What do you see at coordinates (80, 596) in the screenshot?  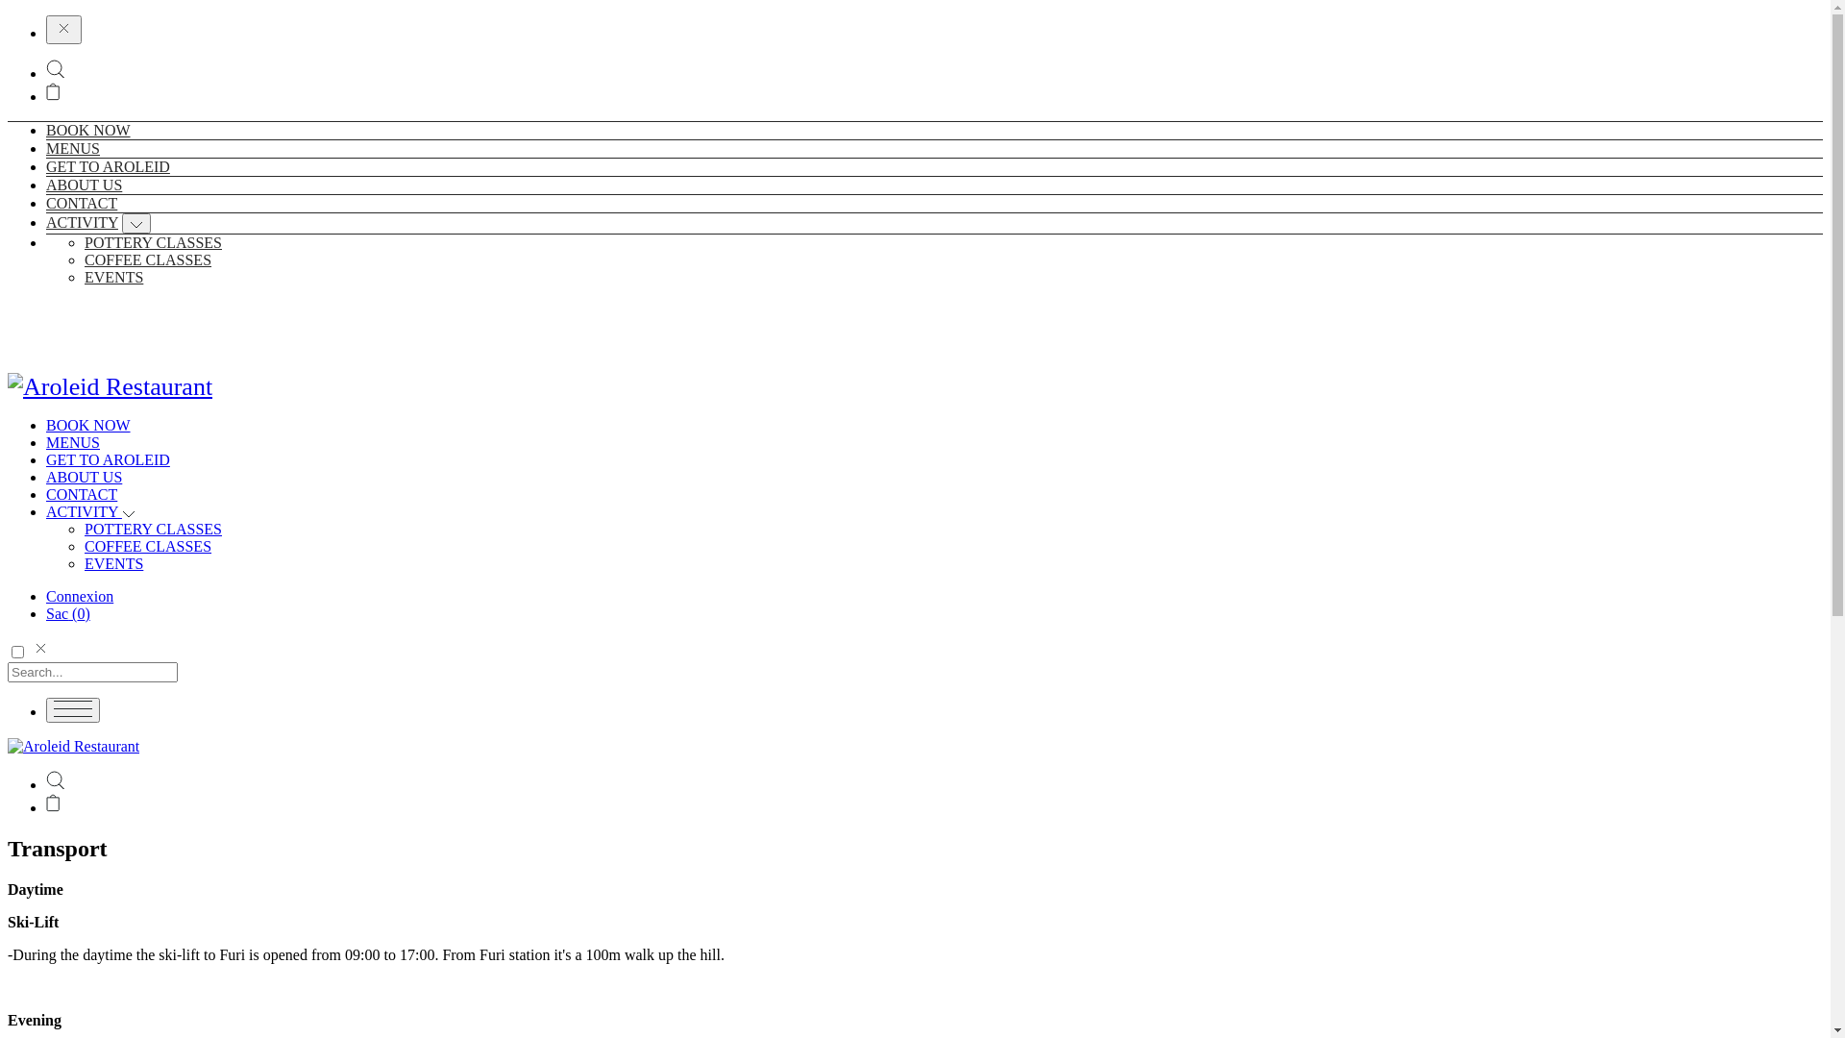 I see `Connexion` at bounding box center [80, 596].